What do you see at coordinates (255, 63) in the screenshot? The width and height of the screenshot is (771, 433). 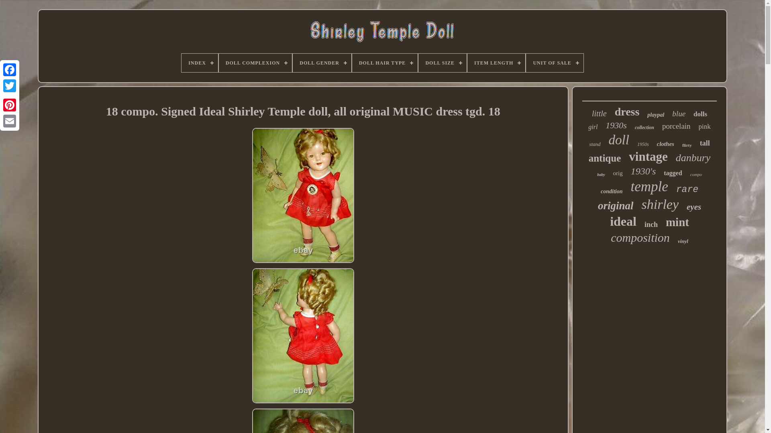 I see `DOLL COMPLEXION` at bounding box center [255, 63].